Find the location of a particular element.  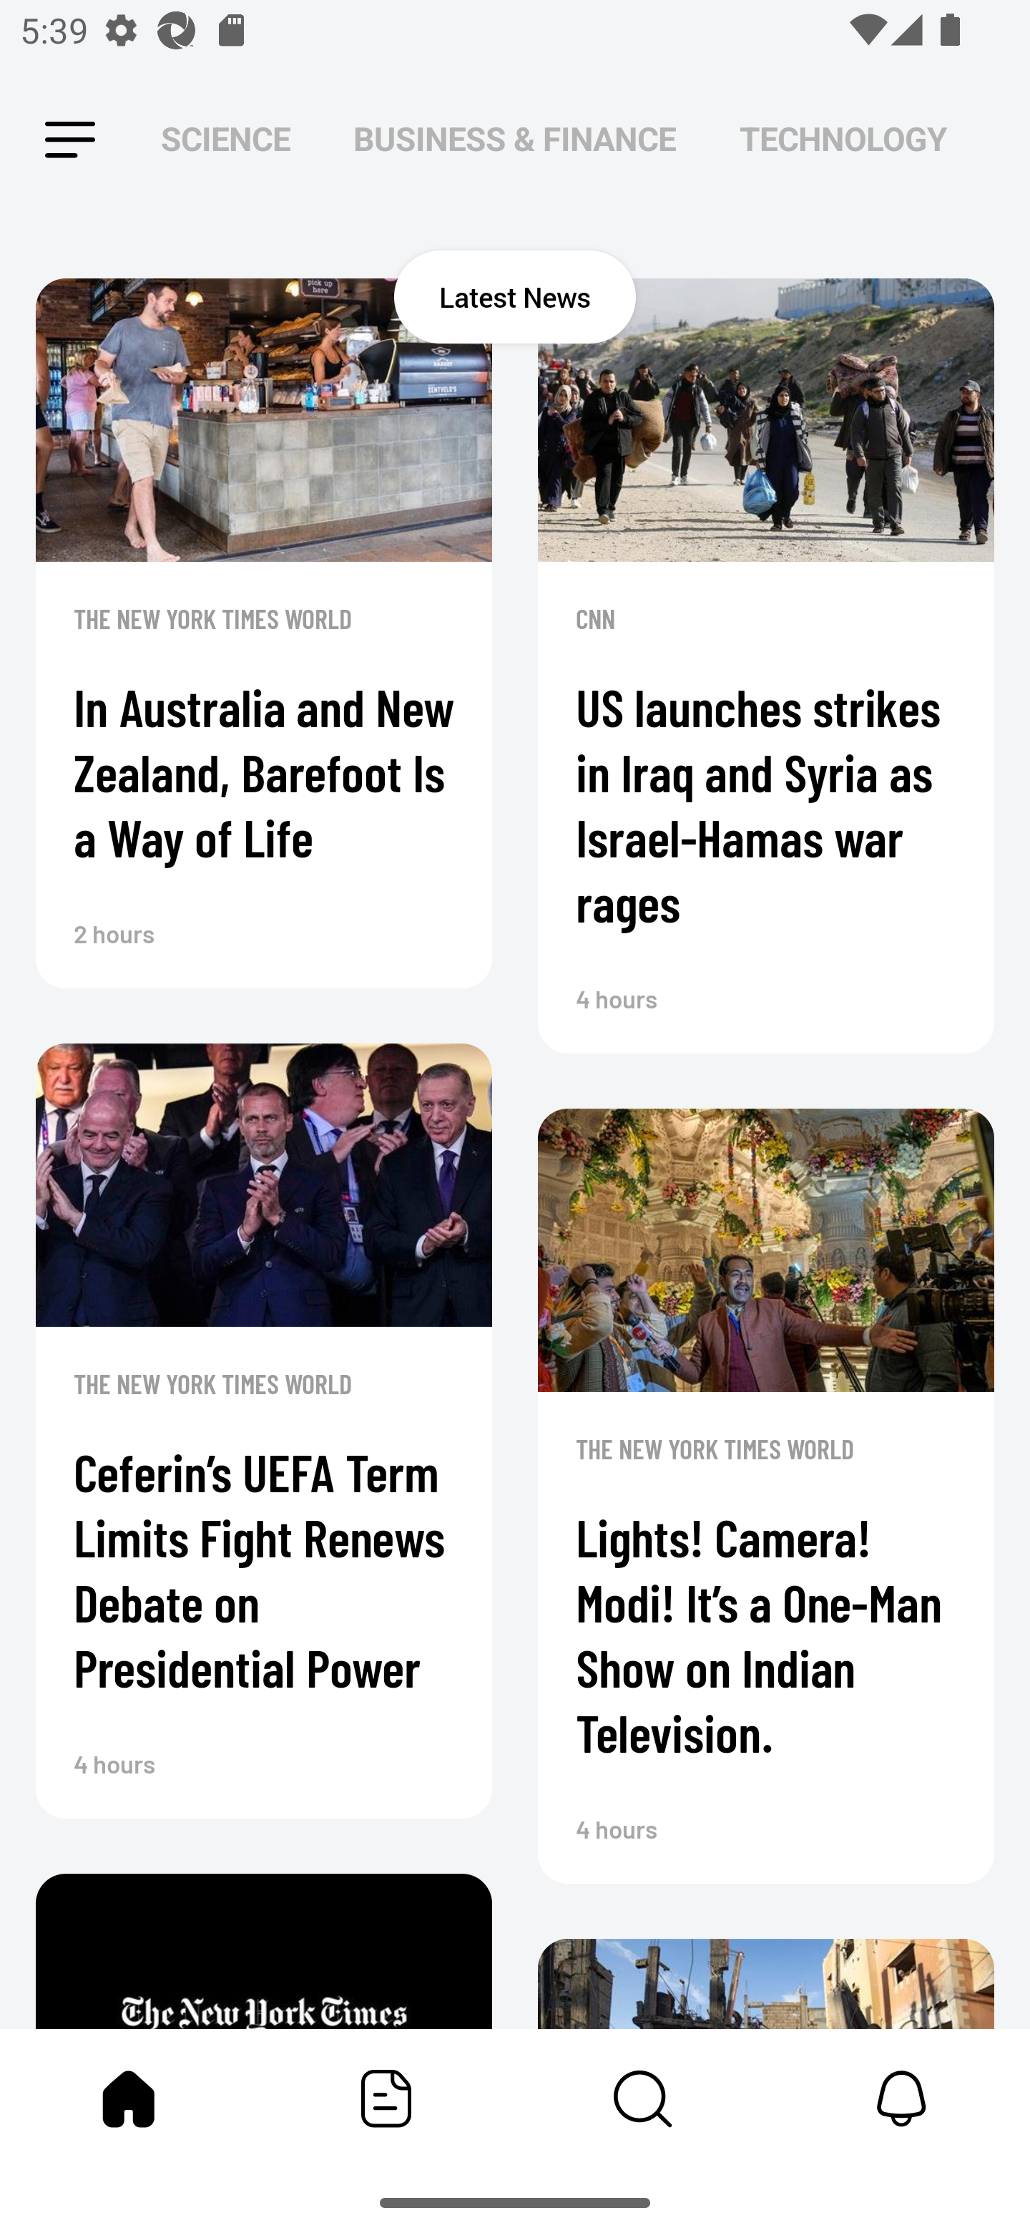

Leading Icon is located at coordinates (70, 140).